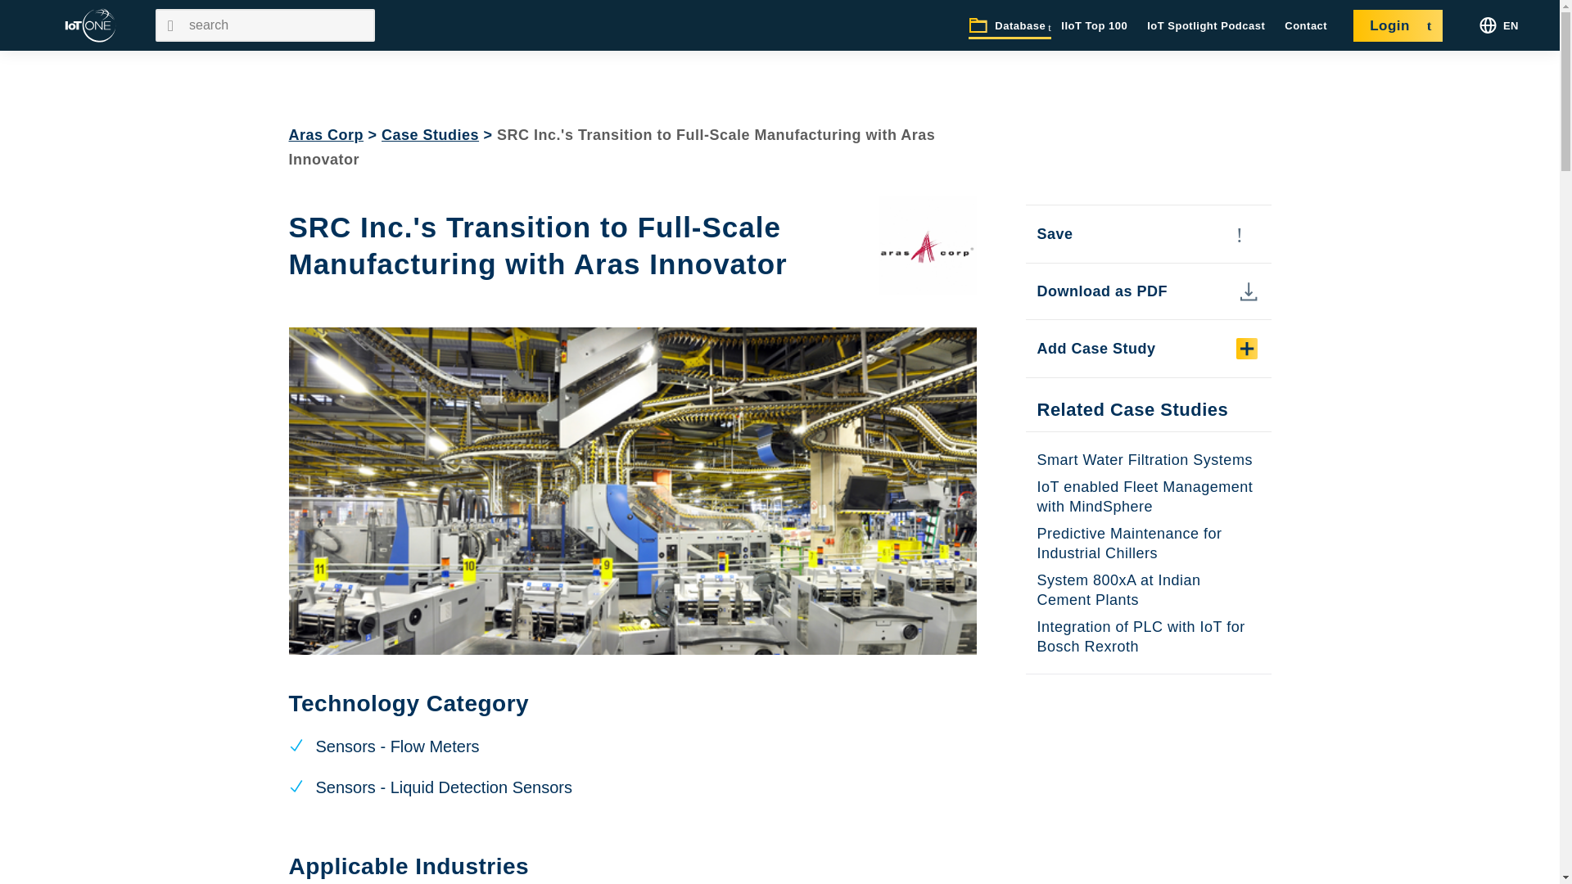 The width and height of the screenshot is (1572, 884). What do you see at coordinates (1140, 637) in the screenshot?
I see `Integration of PLC with IoT for Bosch Rexroth` at bounding box center [1140, 637].